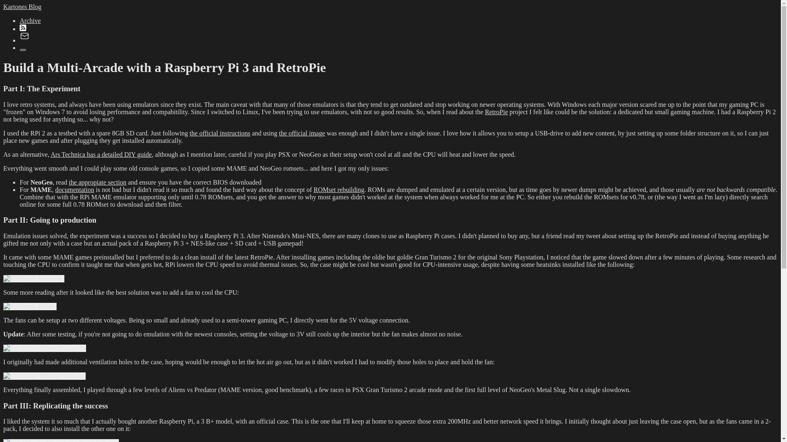 The height and width of the screenshot is (442, 787). I want to click on Ars Technica has a detailed DIY guide, so click(101, 154).